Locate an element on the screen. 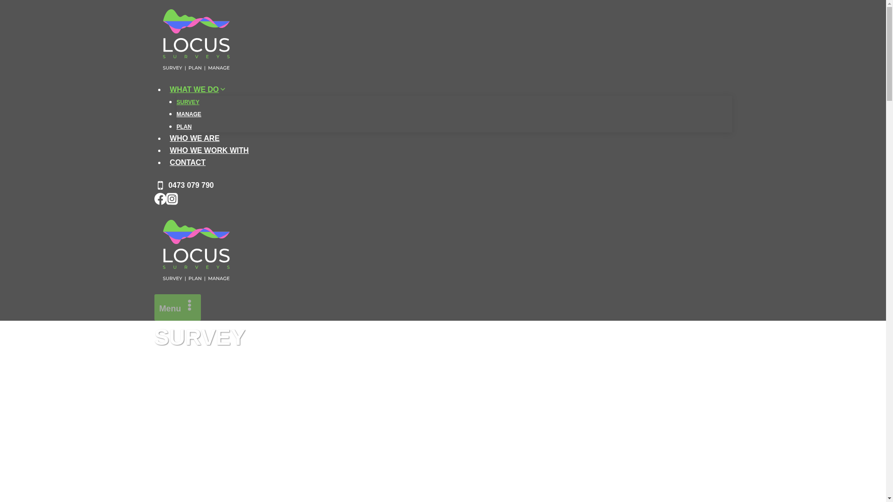 The height and width of the screenshot is (502, 893). Menu is located at coordinates (178, 308).